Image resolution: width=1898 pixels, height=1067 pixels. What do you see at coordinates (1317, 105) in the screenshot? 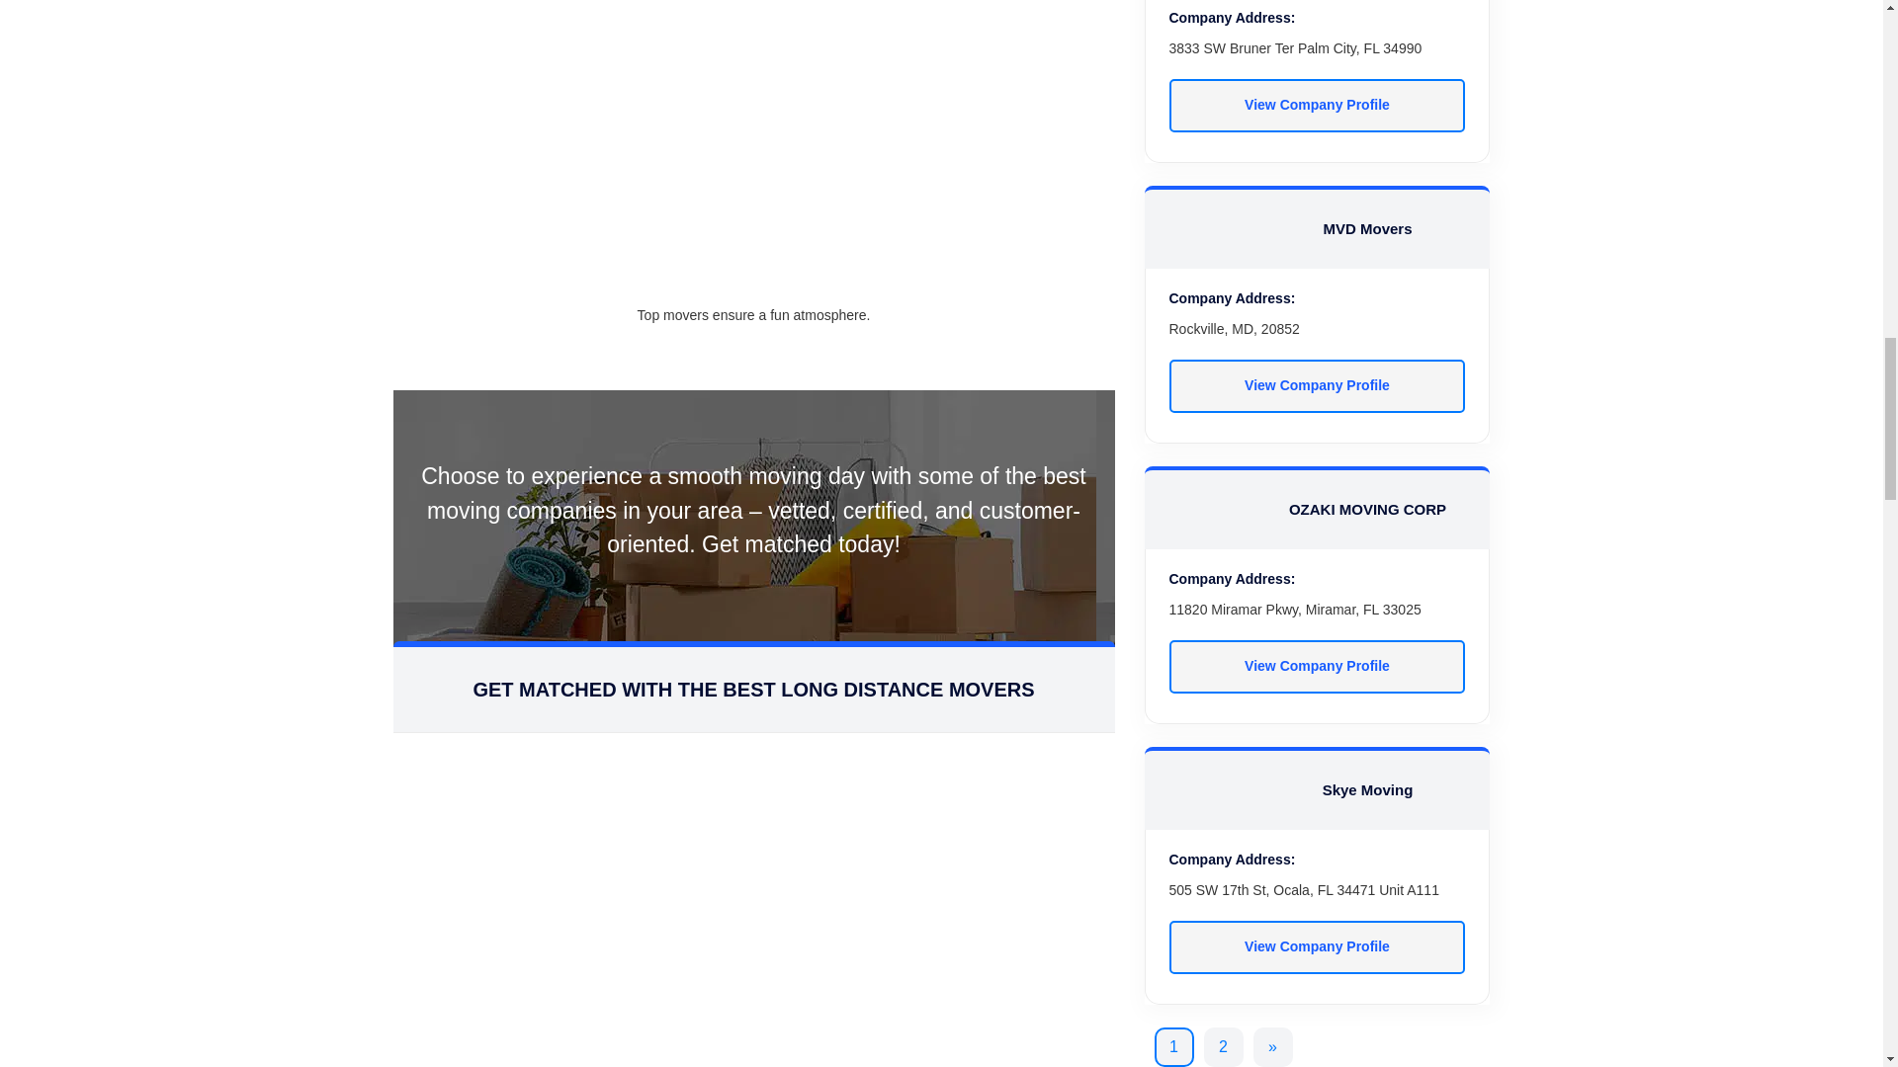
I see `View Company Profile` at bounding box center [1317, 105].